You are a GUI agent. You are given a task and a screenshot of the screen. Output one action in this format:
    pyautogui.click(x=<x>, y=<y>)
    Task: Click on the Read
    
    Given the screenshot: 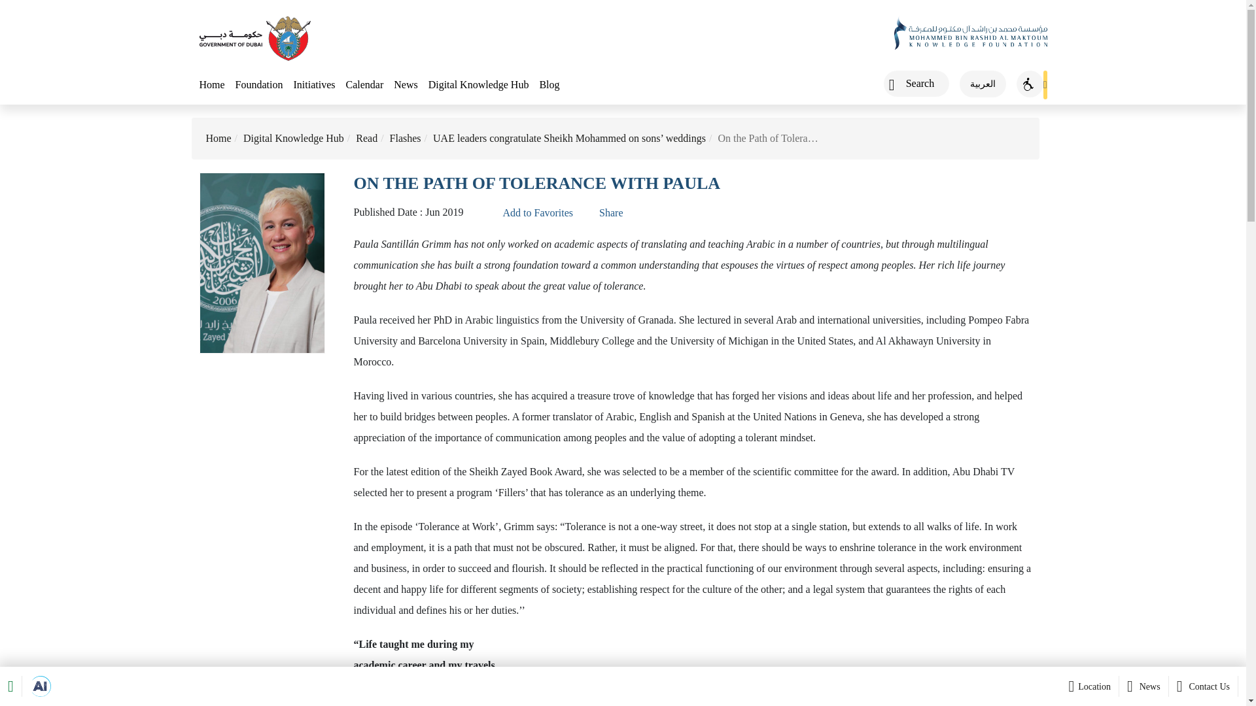 What is the action you would take?
    pyautogui.click(x=366, y=139)
    